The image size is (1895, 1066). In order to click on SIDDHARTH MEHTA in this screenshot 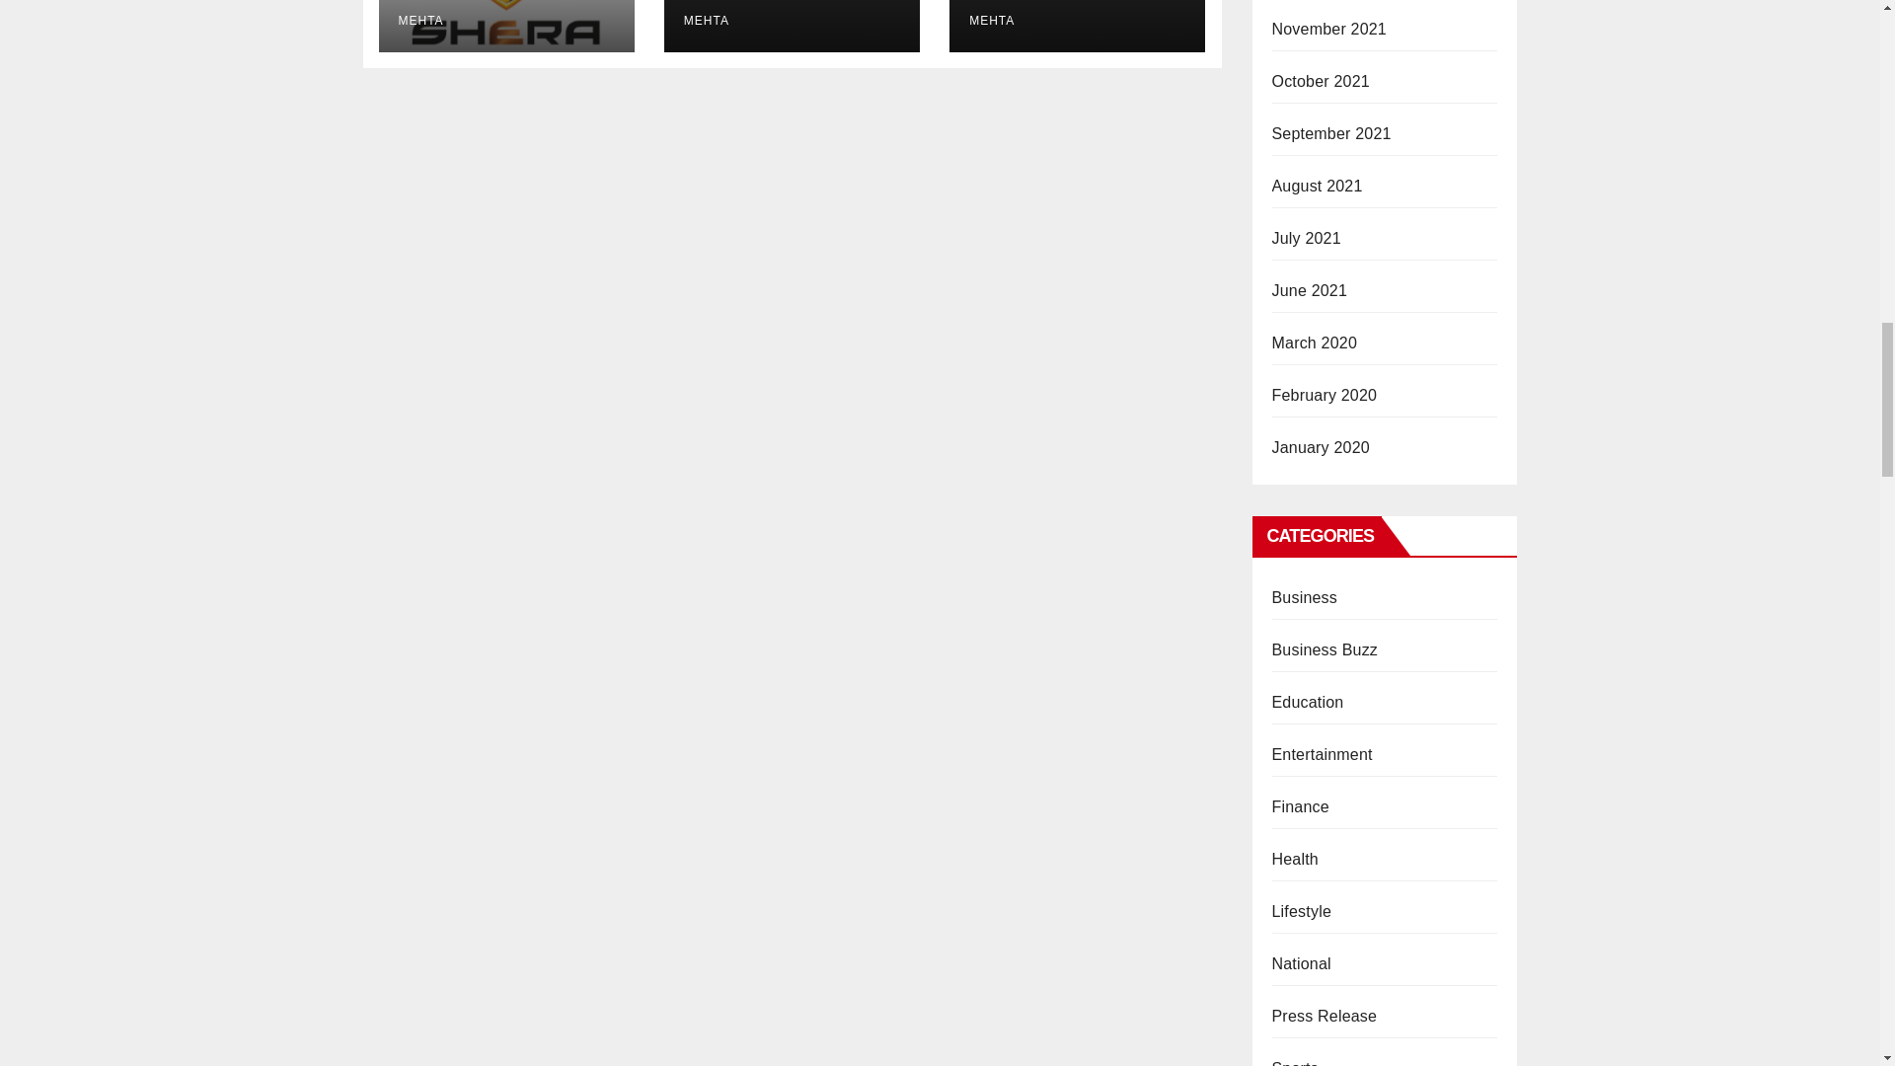, I will do `click(491, 14)`.